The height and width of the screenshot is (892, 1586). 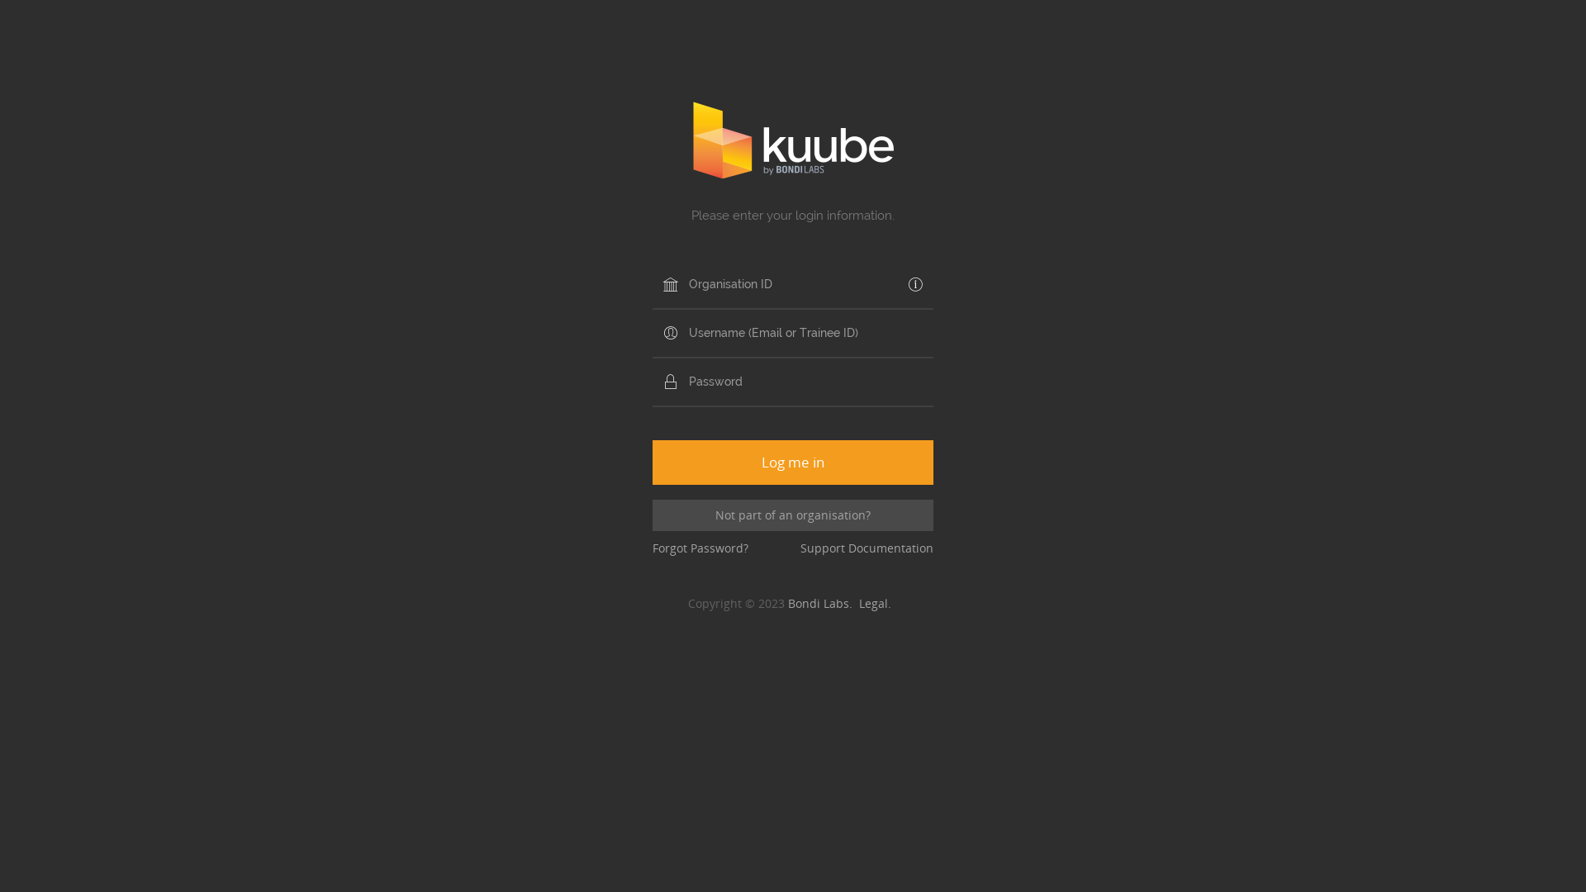 I want to click on Legal.  , so click(x=879, y=603).